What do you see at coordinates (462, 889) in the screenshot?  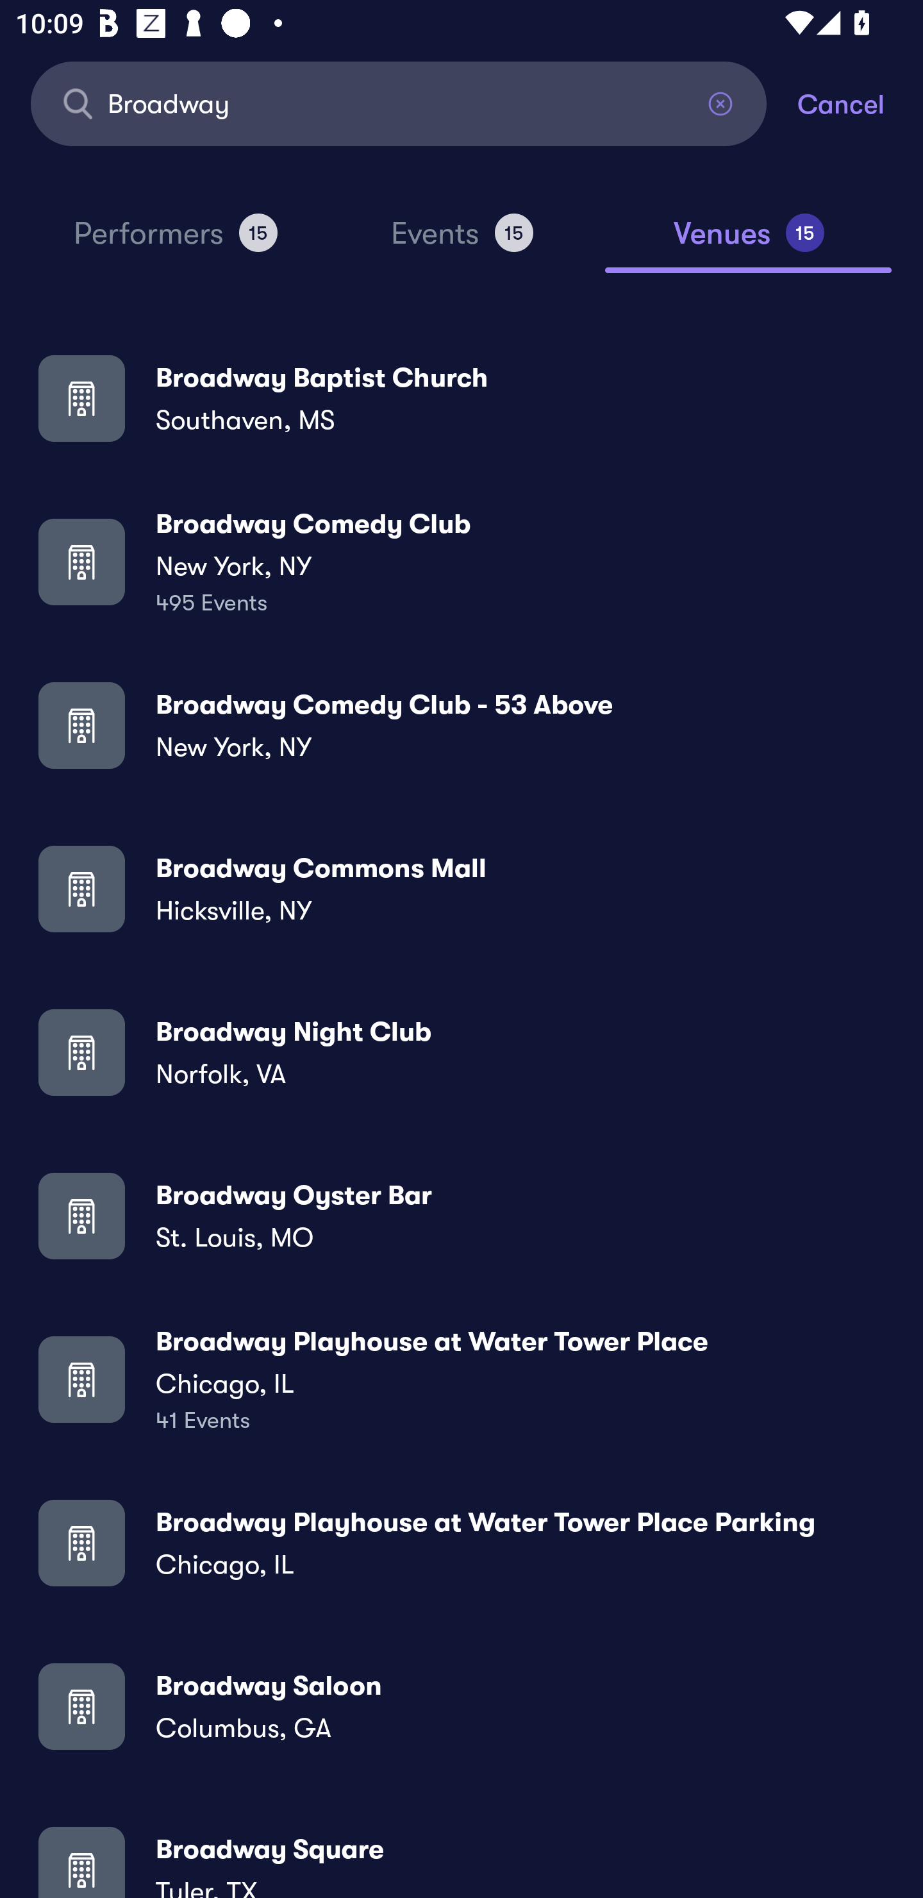 I see `Broadway Commons Mall Hicksville, NY` at bounding box center [462, 889].